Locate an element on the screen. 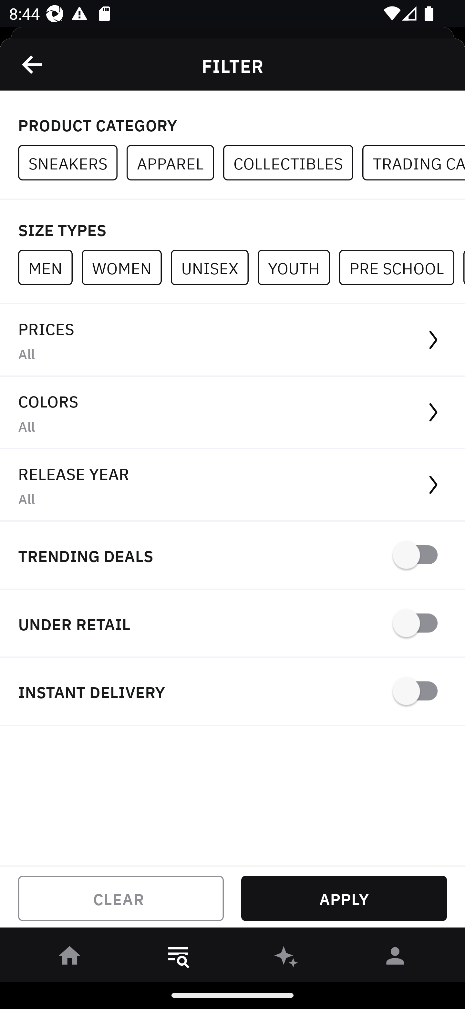  PRE SCHOOL is located at coordinates (401, 267).